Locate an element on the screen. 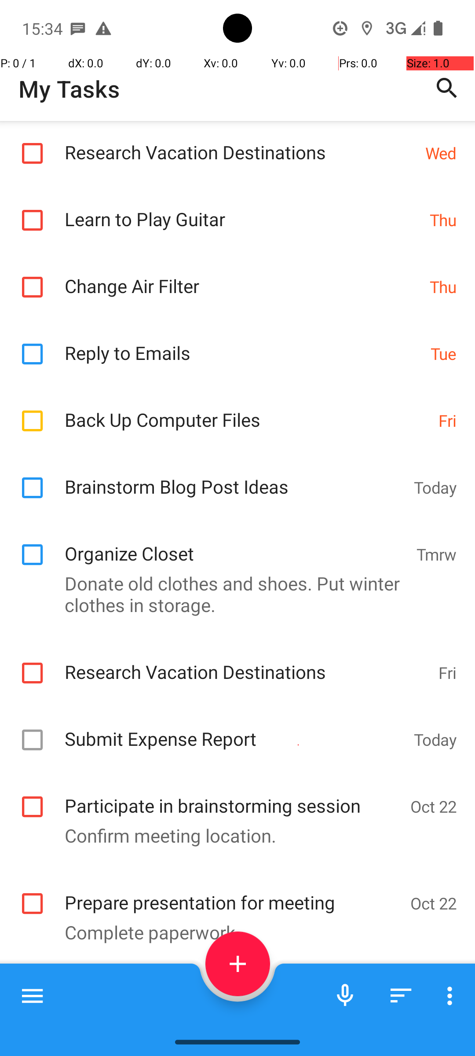  Tmrw is located at coordinates (436, 554).